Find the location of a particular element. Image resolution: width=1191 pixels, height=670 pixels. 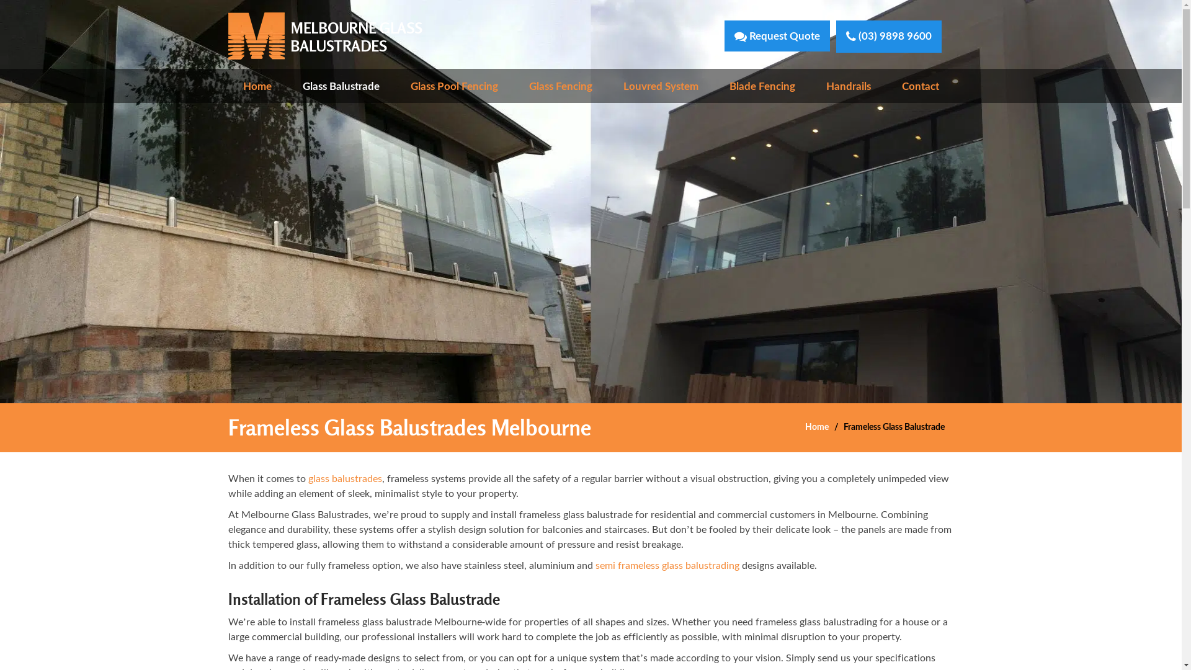

Request Quote is located at coordinates (777, 36).